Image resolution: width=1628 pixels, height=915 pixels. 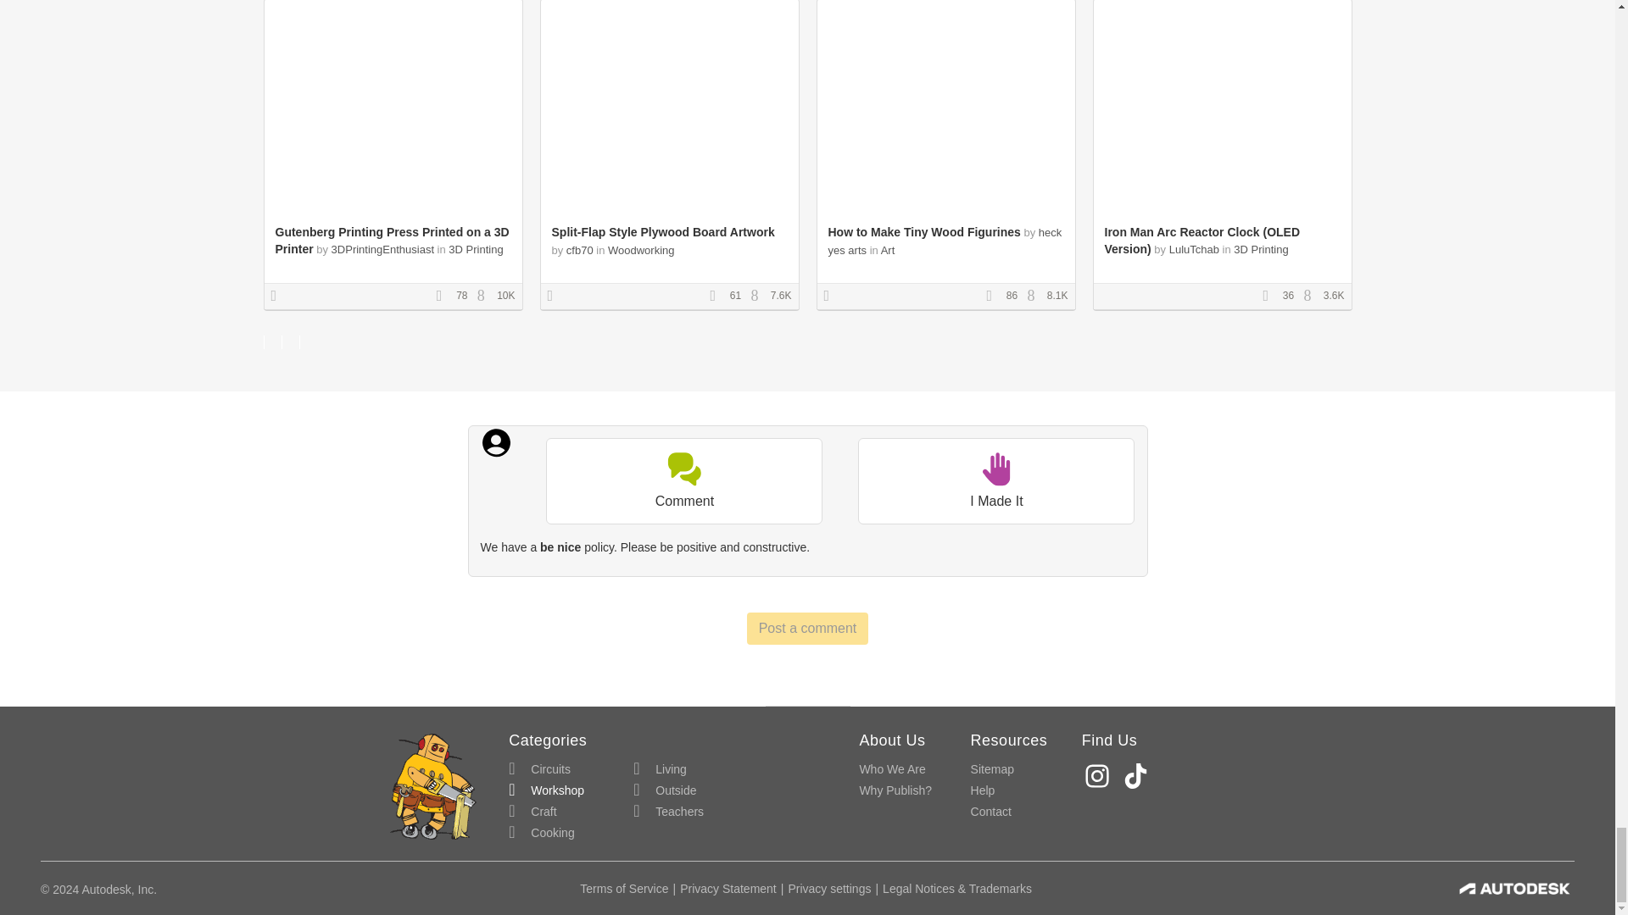 I want to click on Views Count, so click(x=1312, y=297).